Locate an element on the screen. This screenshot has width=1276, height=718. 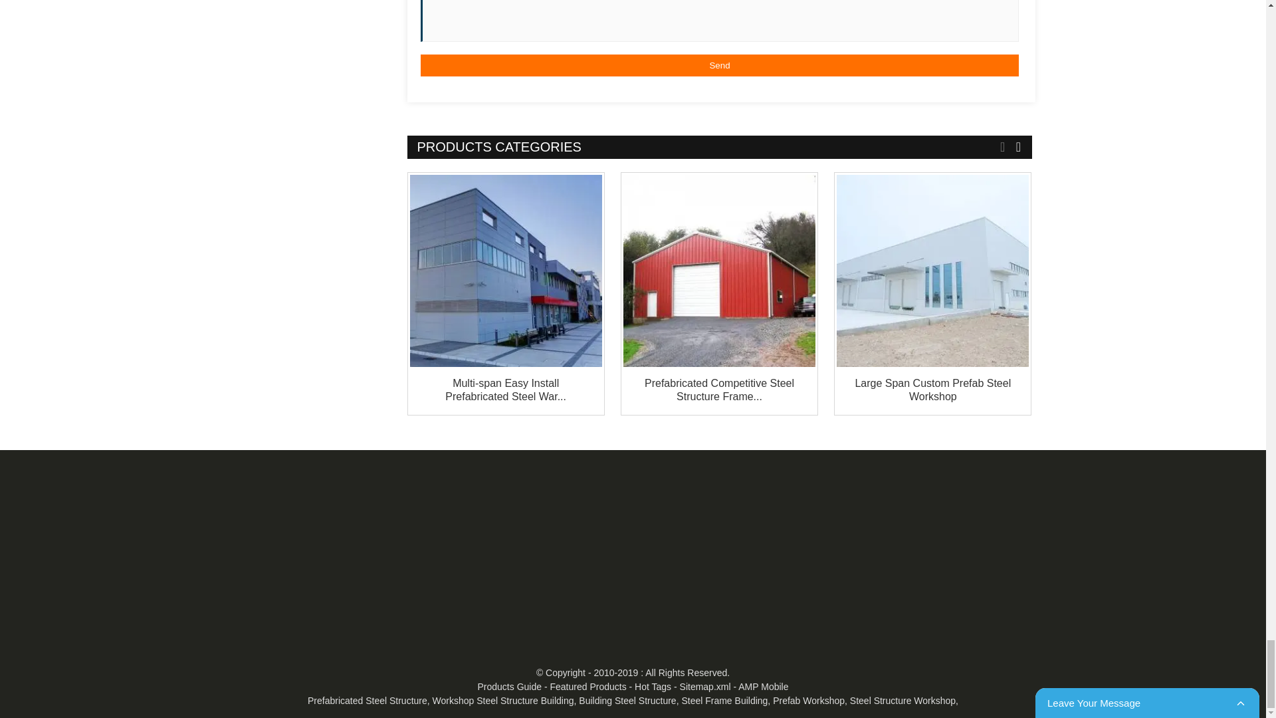
Prefabricated Steel Structure is located at coordinates (367, 701).